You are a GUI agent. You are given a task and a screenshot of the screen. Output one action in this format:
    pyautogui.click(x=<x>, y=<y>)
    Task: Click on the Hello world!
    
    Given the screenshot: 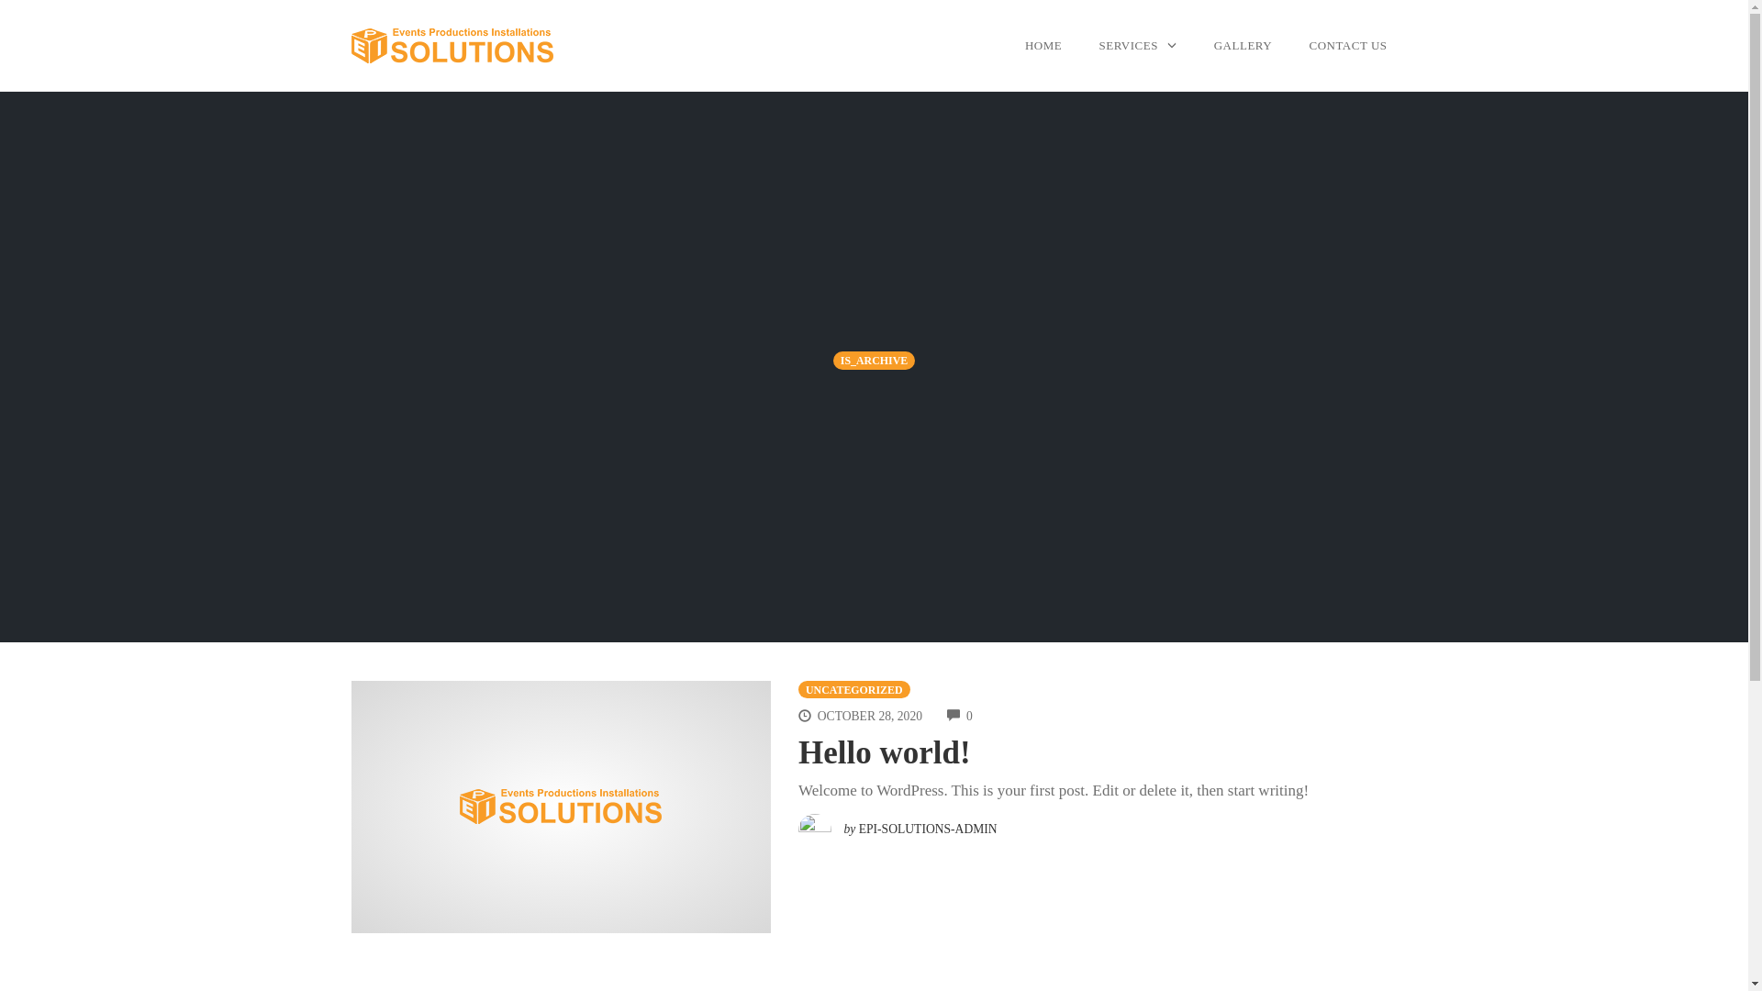 What is the action you would take?
    pyautogui.click(x=885, y=752)
    